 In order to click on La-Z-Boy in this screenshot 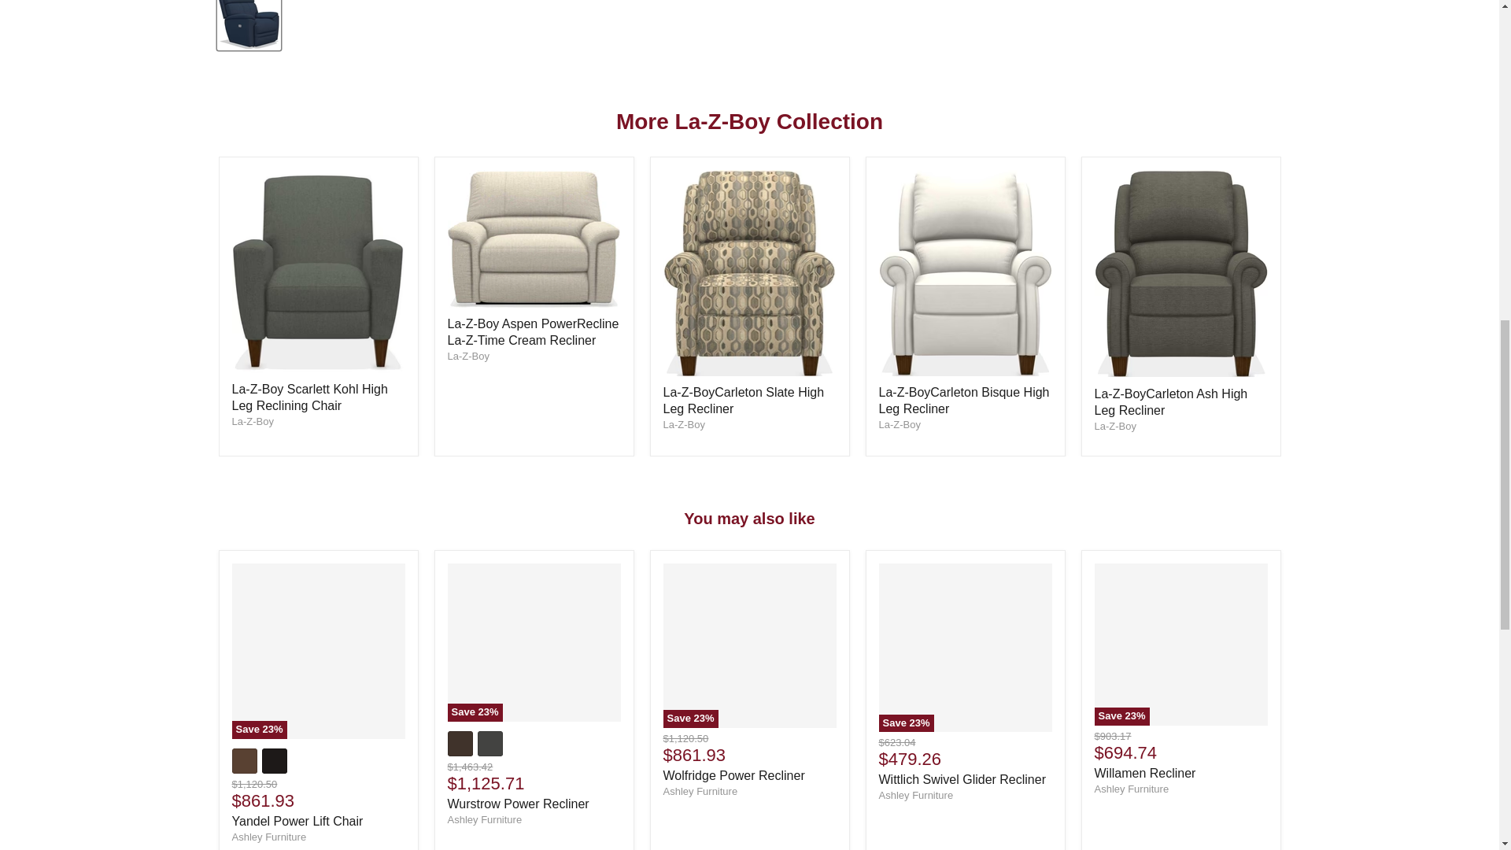, I will do `click(1114, 425)`.